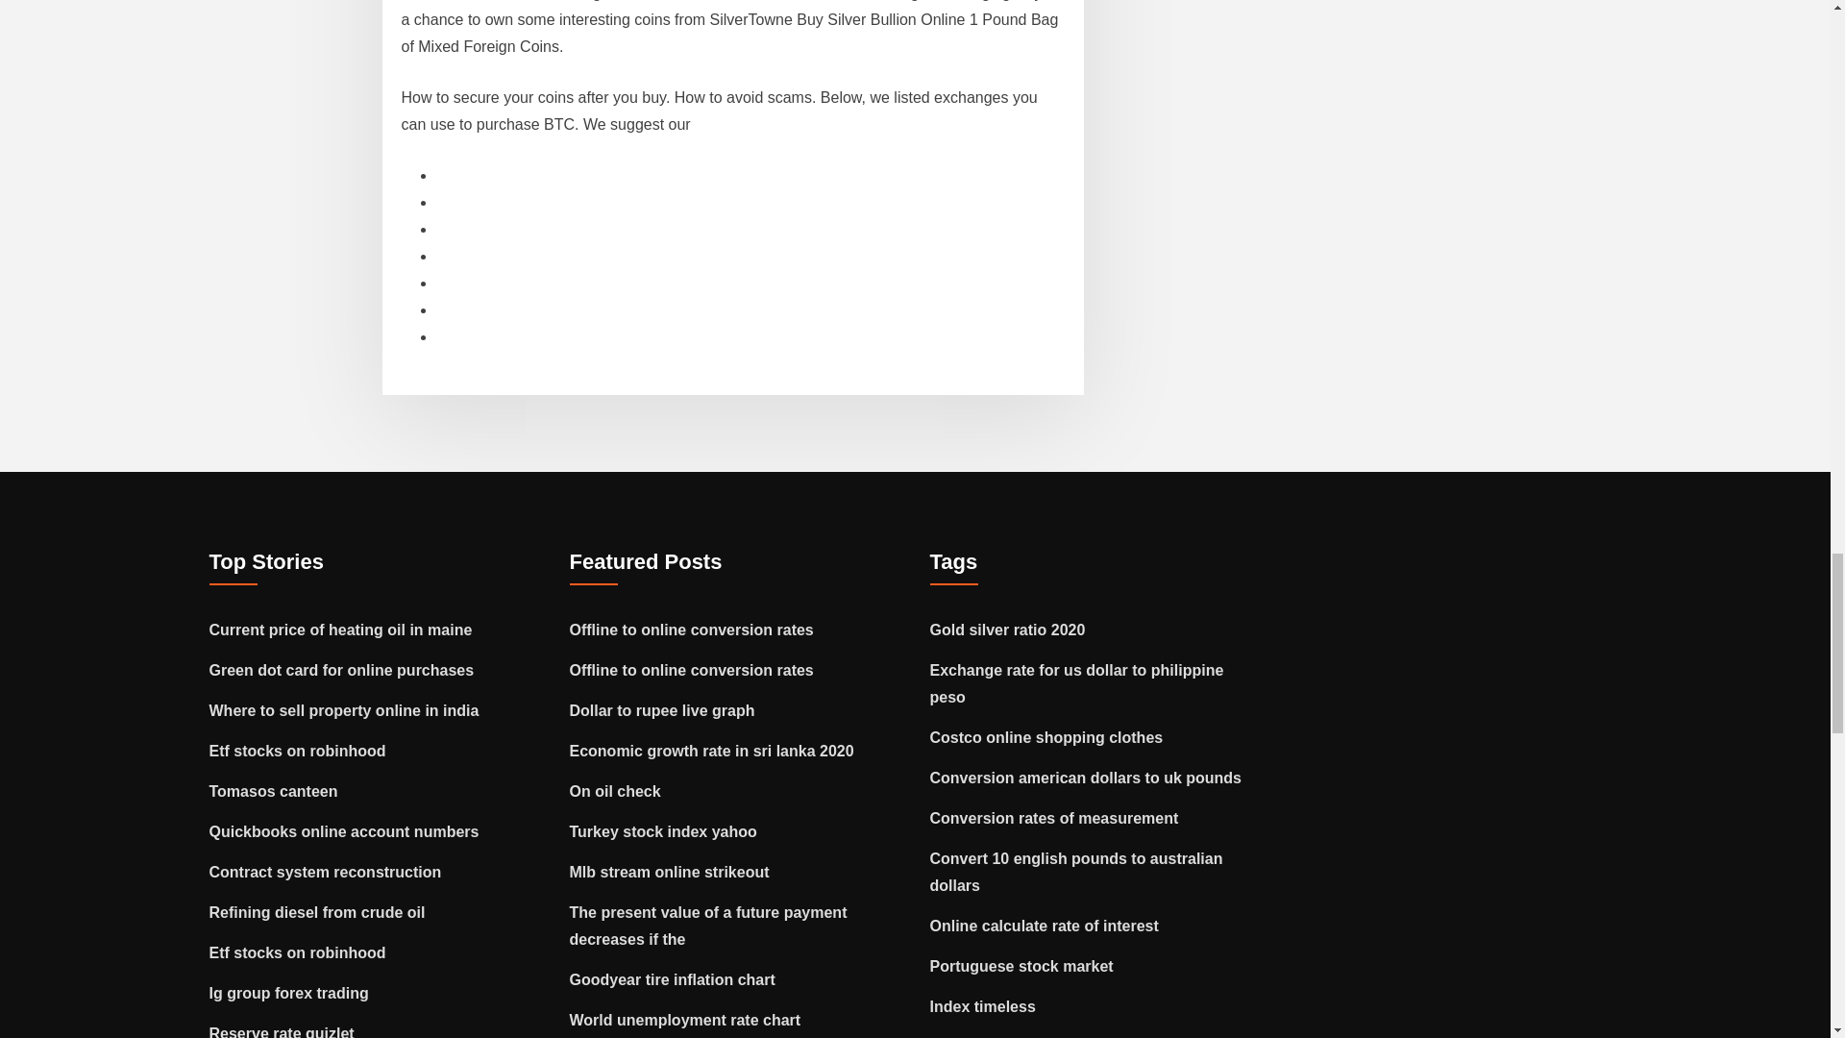 The height and width of the screenshot is (1038, 1845). What do you see at coordinates (289, 993) in the screenshot?
I see `Ig group forex trading` at bounding box center [289, 993].